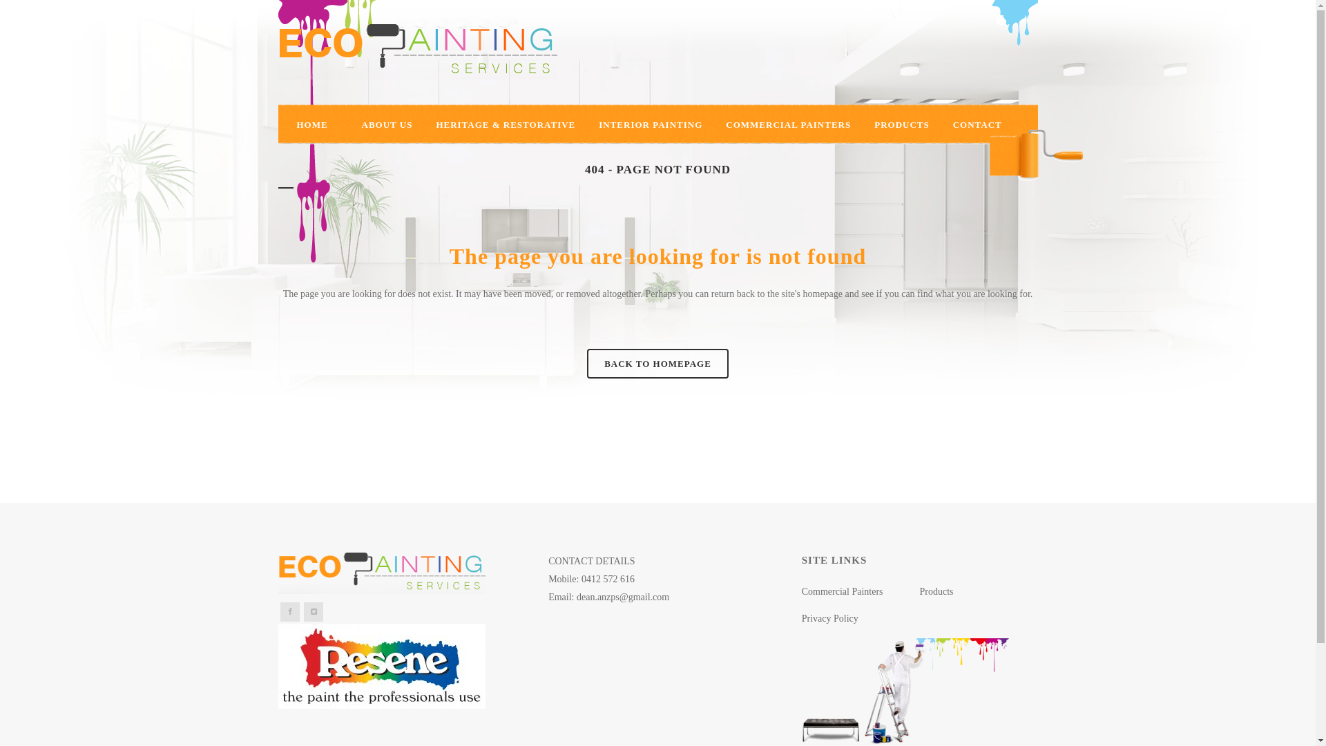  What do you see at coordinates (979, 592) in the screenshot?
I see `Products` at bounding box center [979, 592].